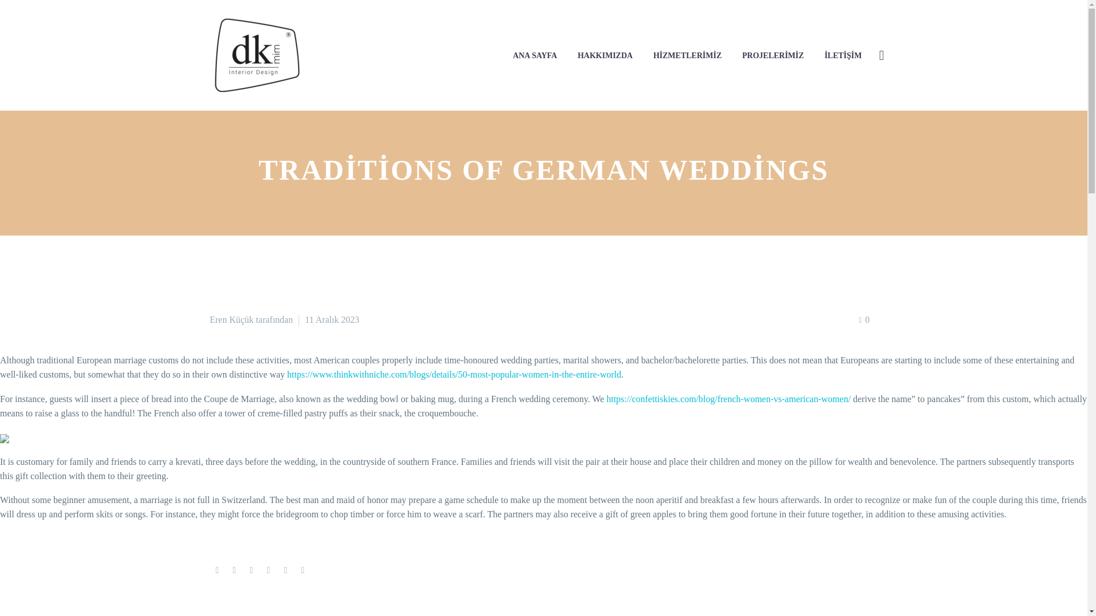 This screenshot has height=616, width=1096. Describe the element at coordinates (534, 55) in the screenshot. I see `ANA SAYFA` at that location.